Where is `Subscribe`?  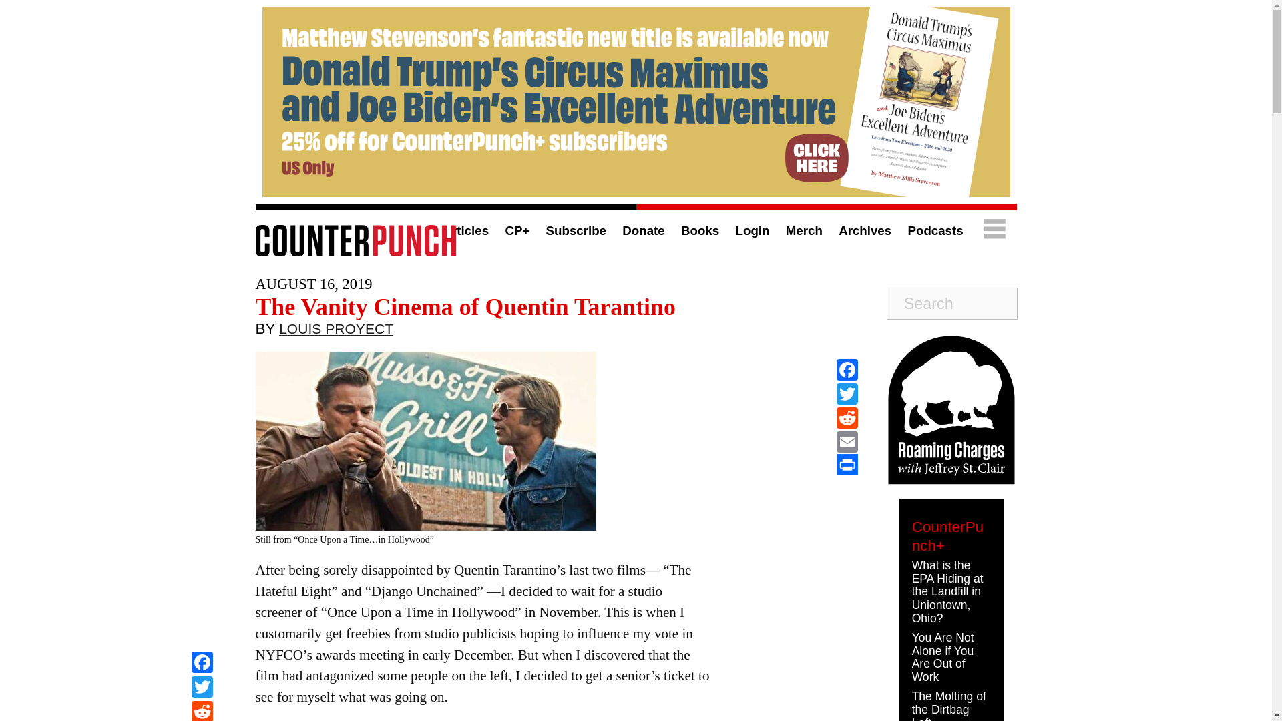
Subscribe is located at coordinates (576, 230).